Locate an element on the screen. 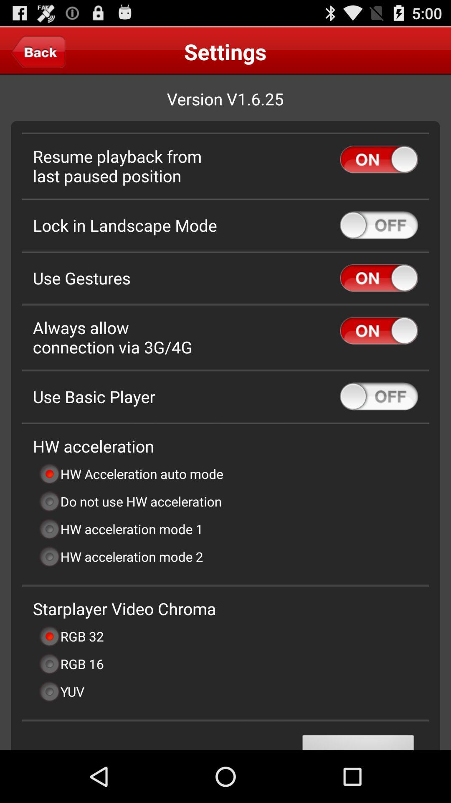  click the icon above the hw acceleration mode radio button is located at coordinates (130, 501).